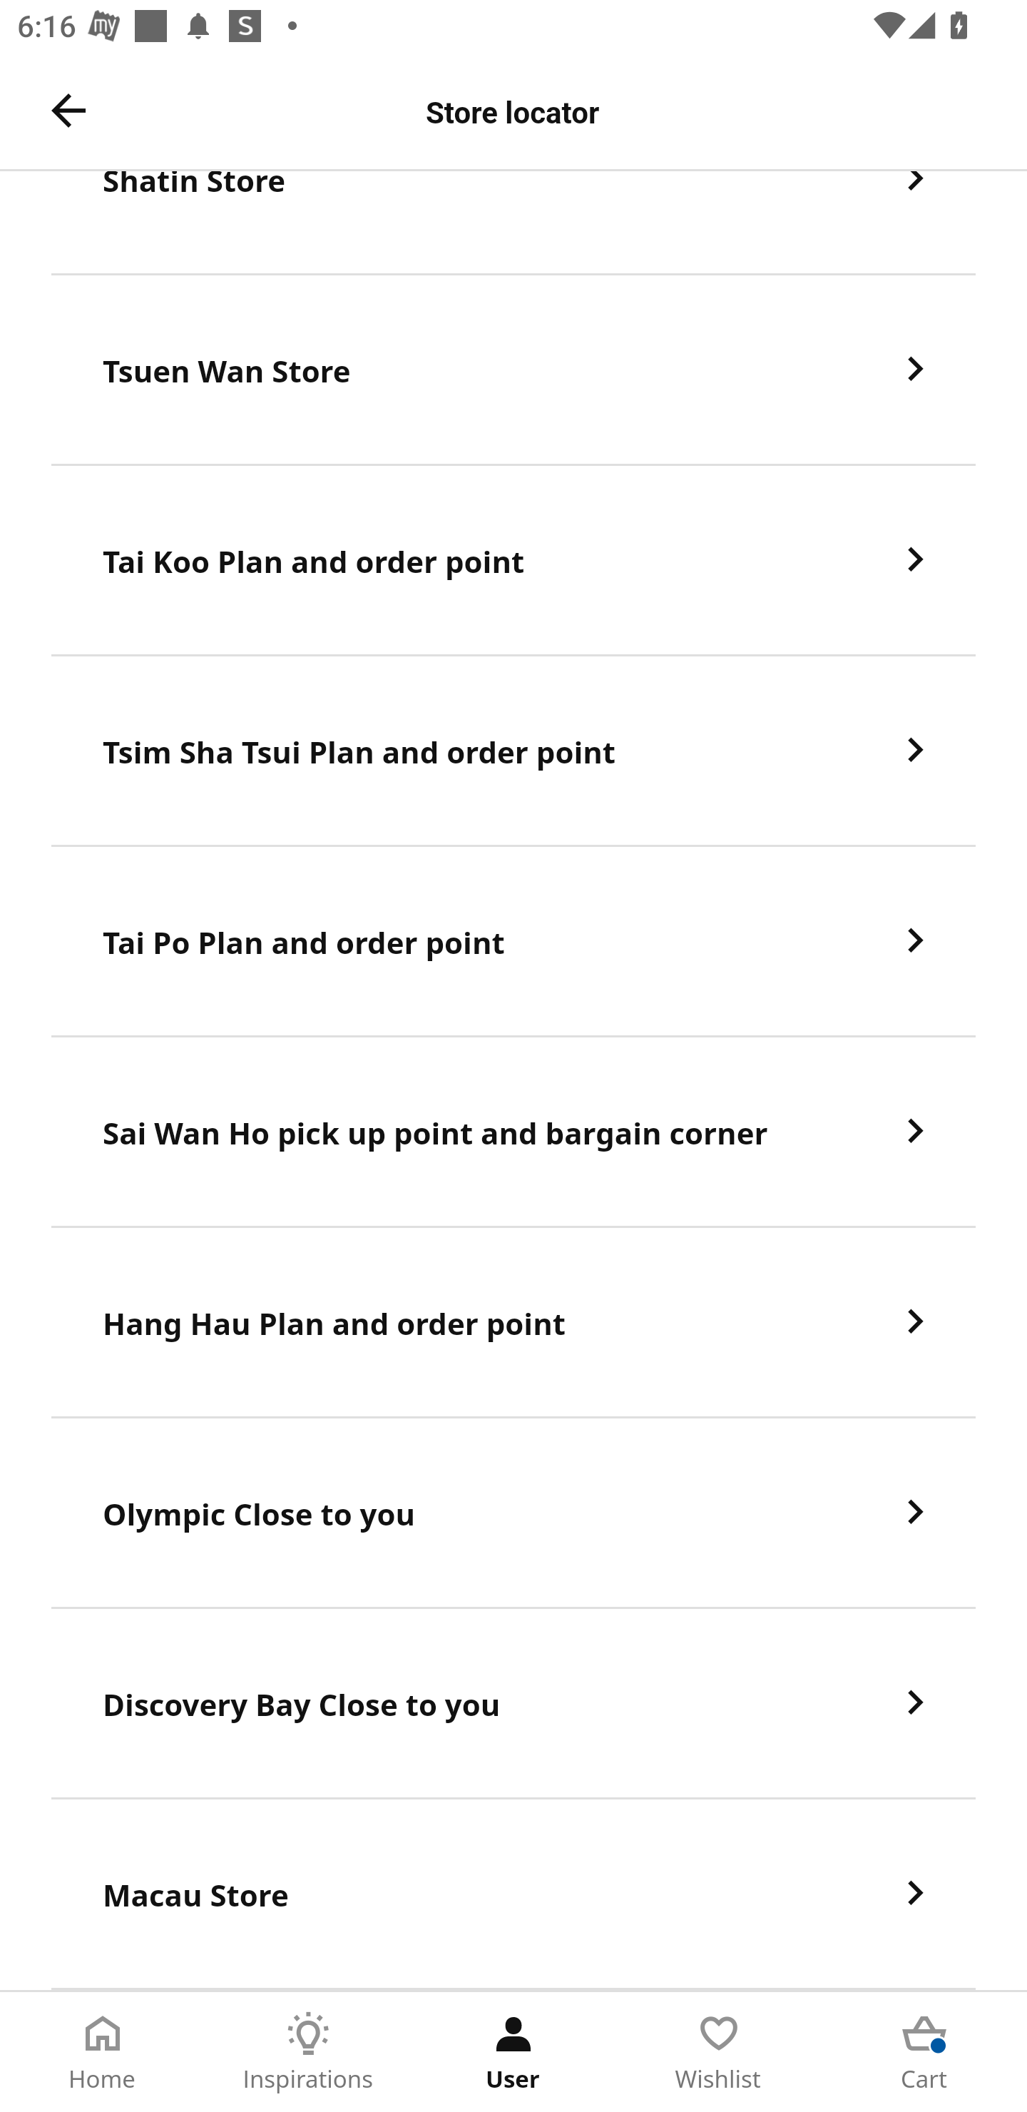  What do you see at coordinates (513, 370) in the screenshot?
I see `Tsuen Wan Store` at bounding box center [513, 370].